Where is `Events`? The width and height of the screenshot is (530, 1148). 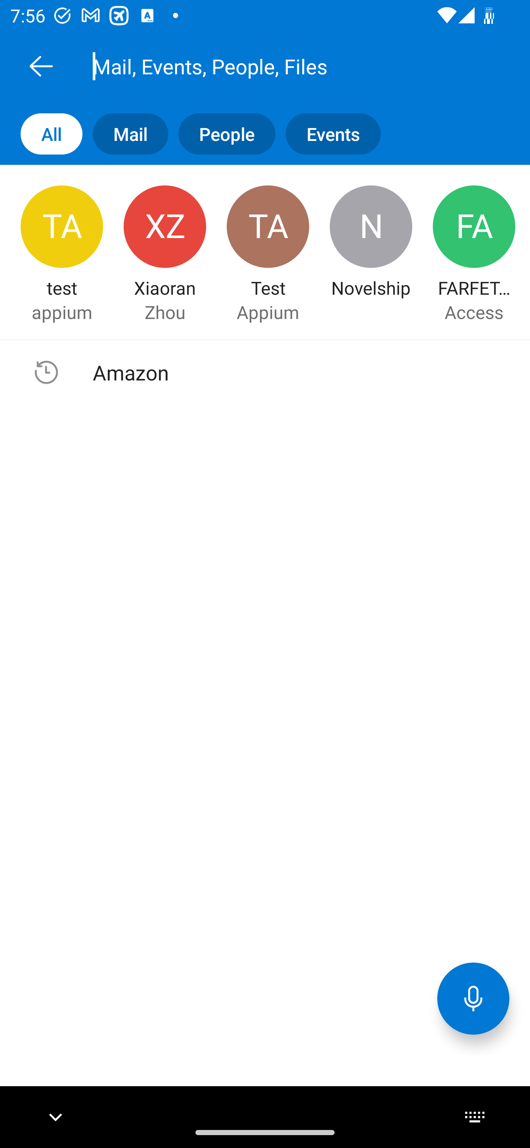 Events is located at coordinates (328, 134).